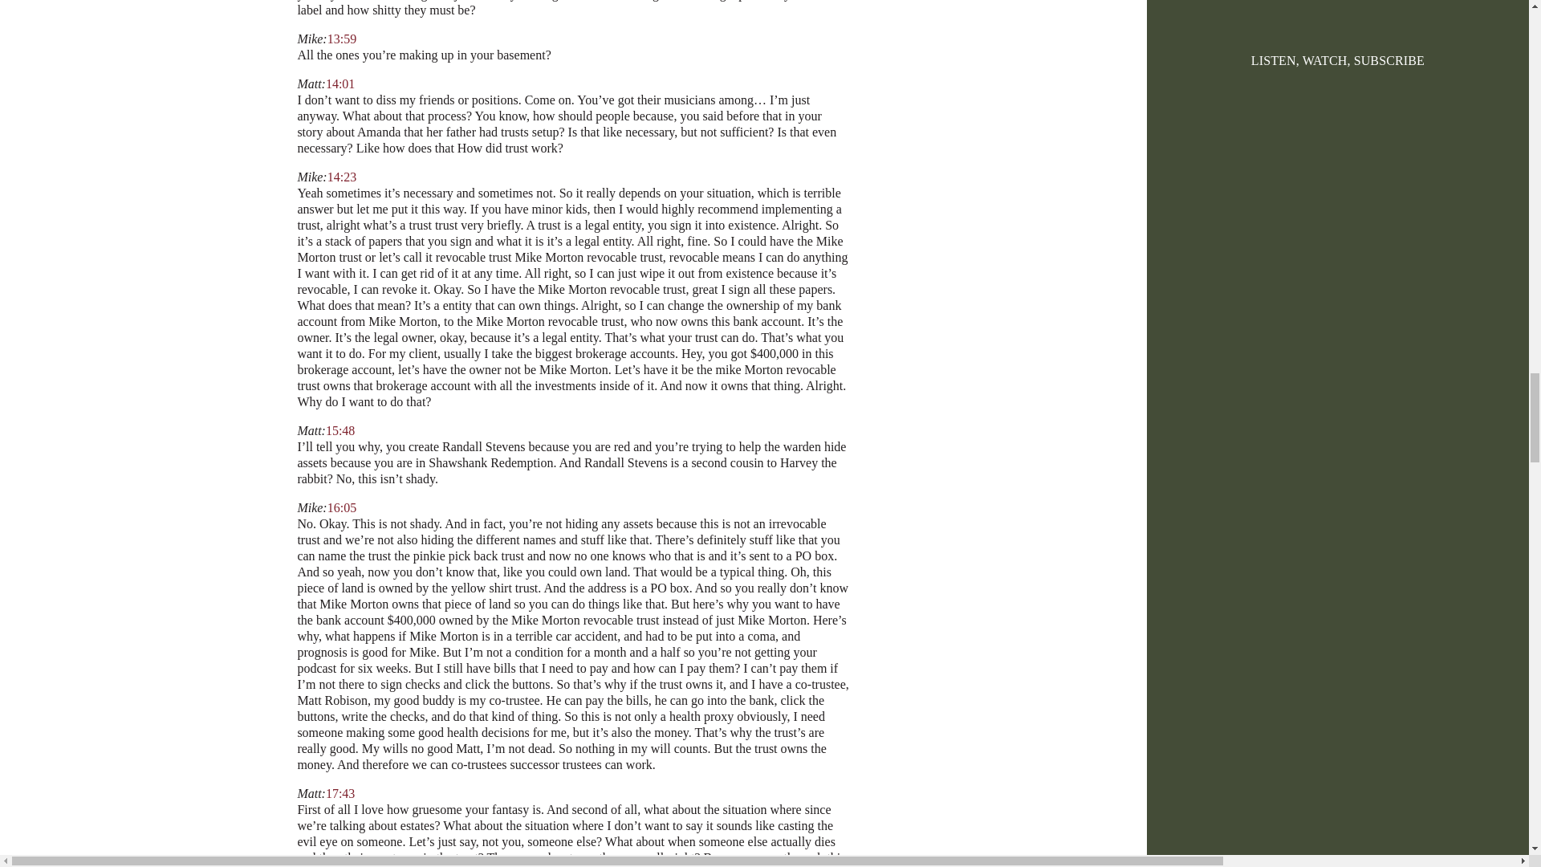  Describe the element at coordinates (341, 177) in the screenshot. I see `14:23` at that location.